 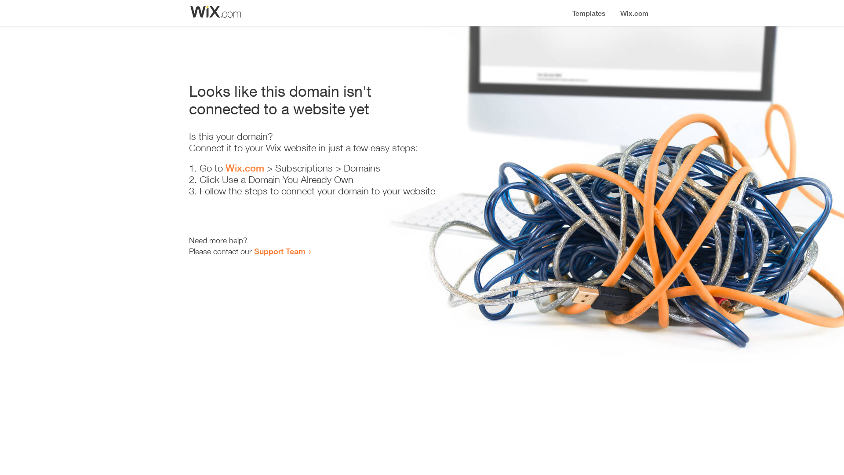 What do you see at coordinates (245, 168) in the screenshot?
I see `Wix.com` at bounding box center [245, 168].